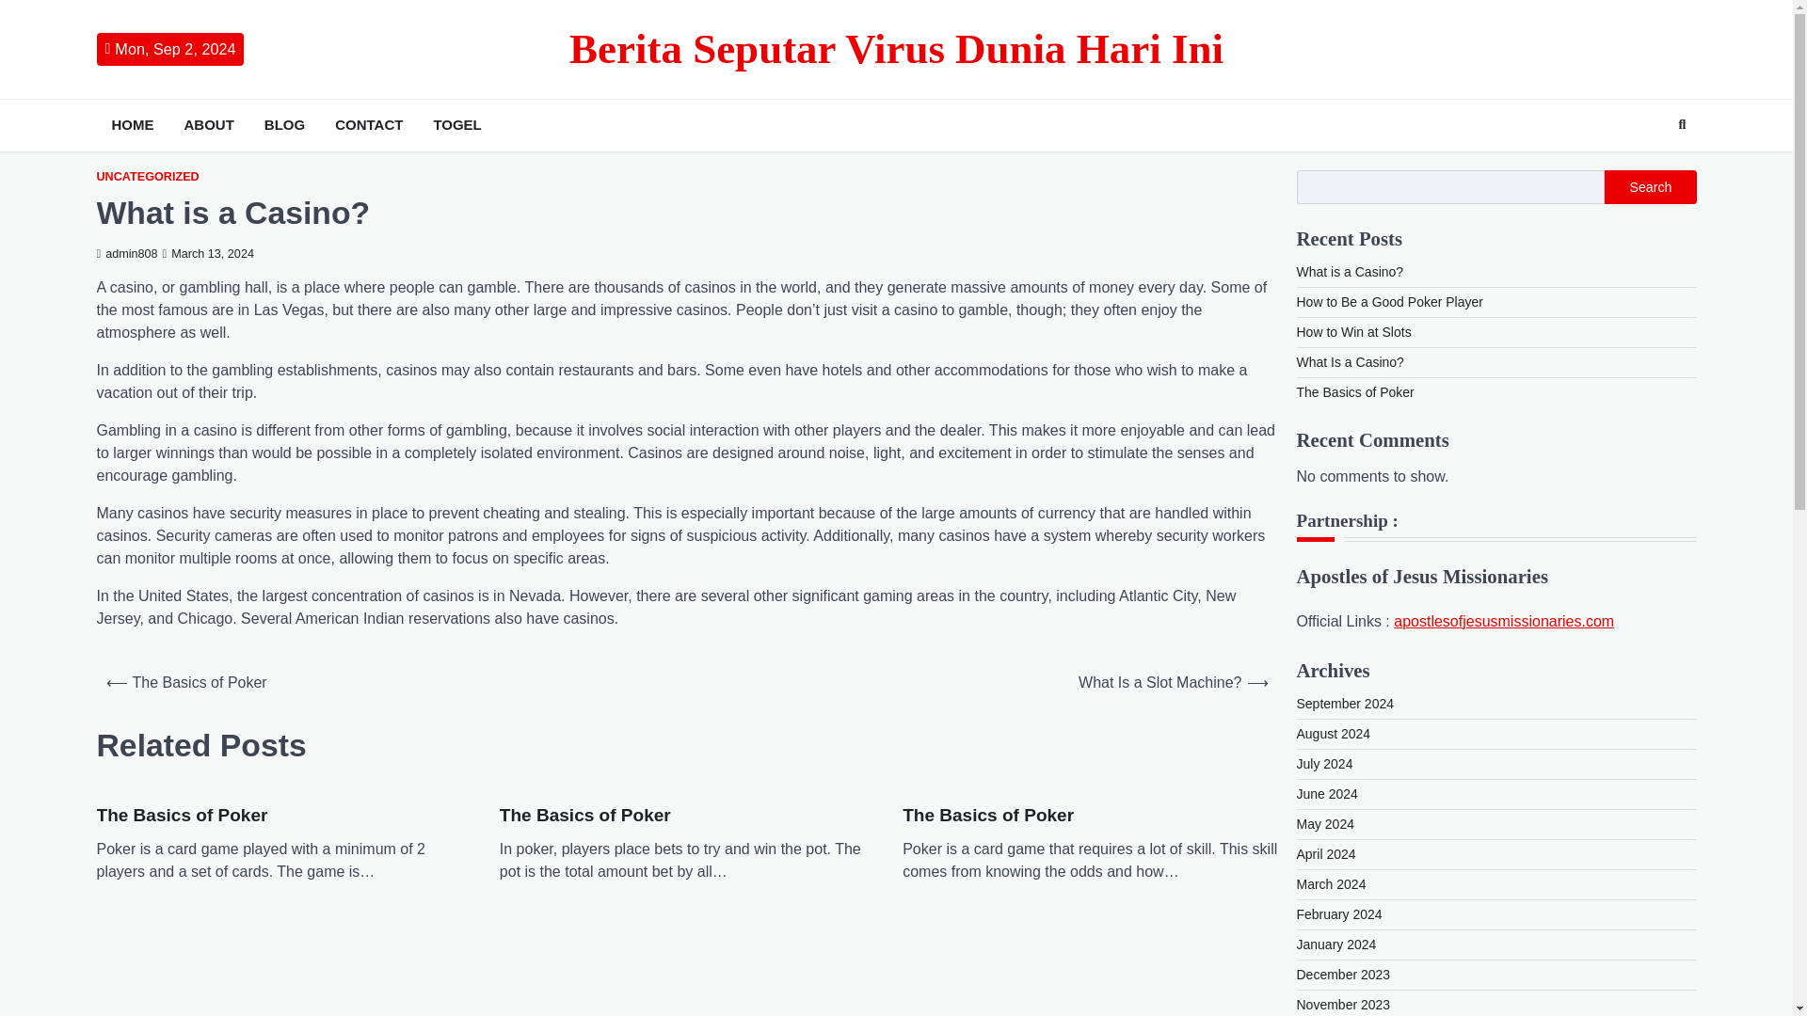  I want to click on apostlesofjesusmissionaries.com, so click(1503, 621).